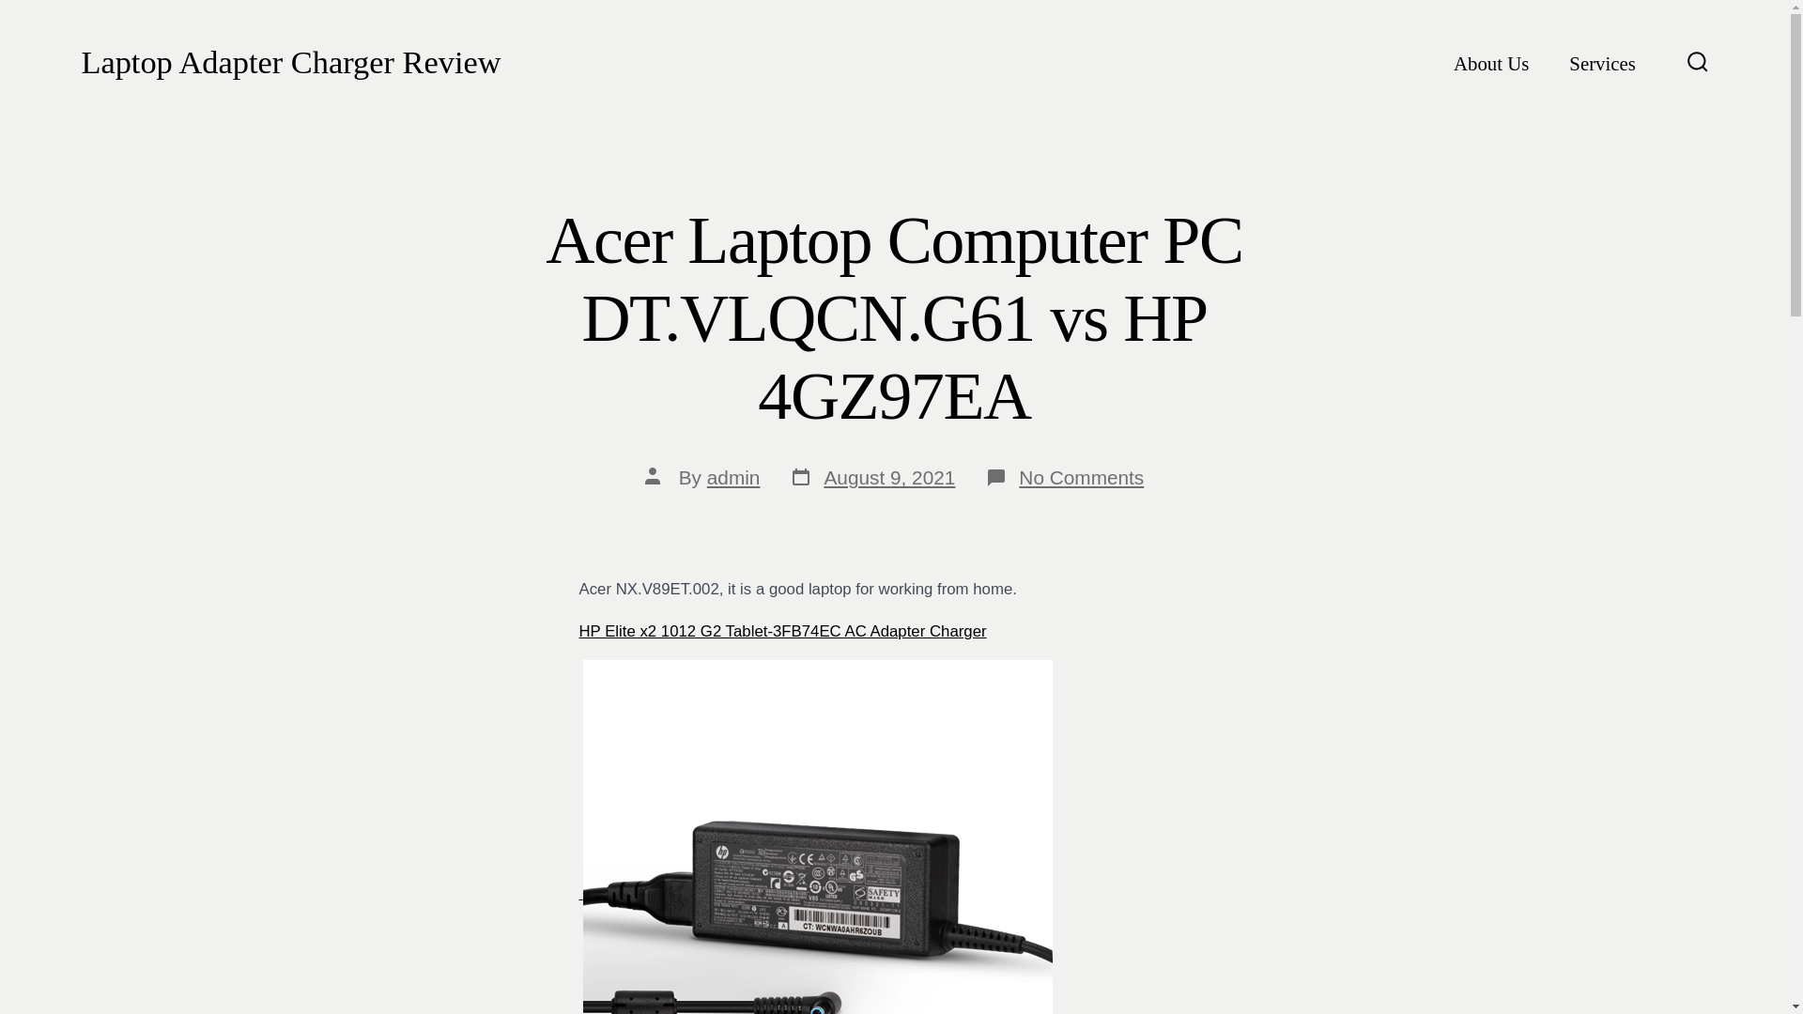 Image resolution: width=1803 pixels, height=1014 pixels. What do you see at coordinates (782, 631) in the screenshot?
I see `HP Elite x2 1012 G2 Tablet-3FB74EC AC Adapter Charger` at bounding box center [782, 631].